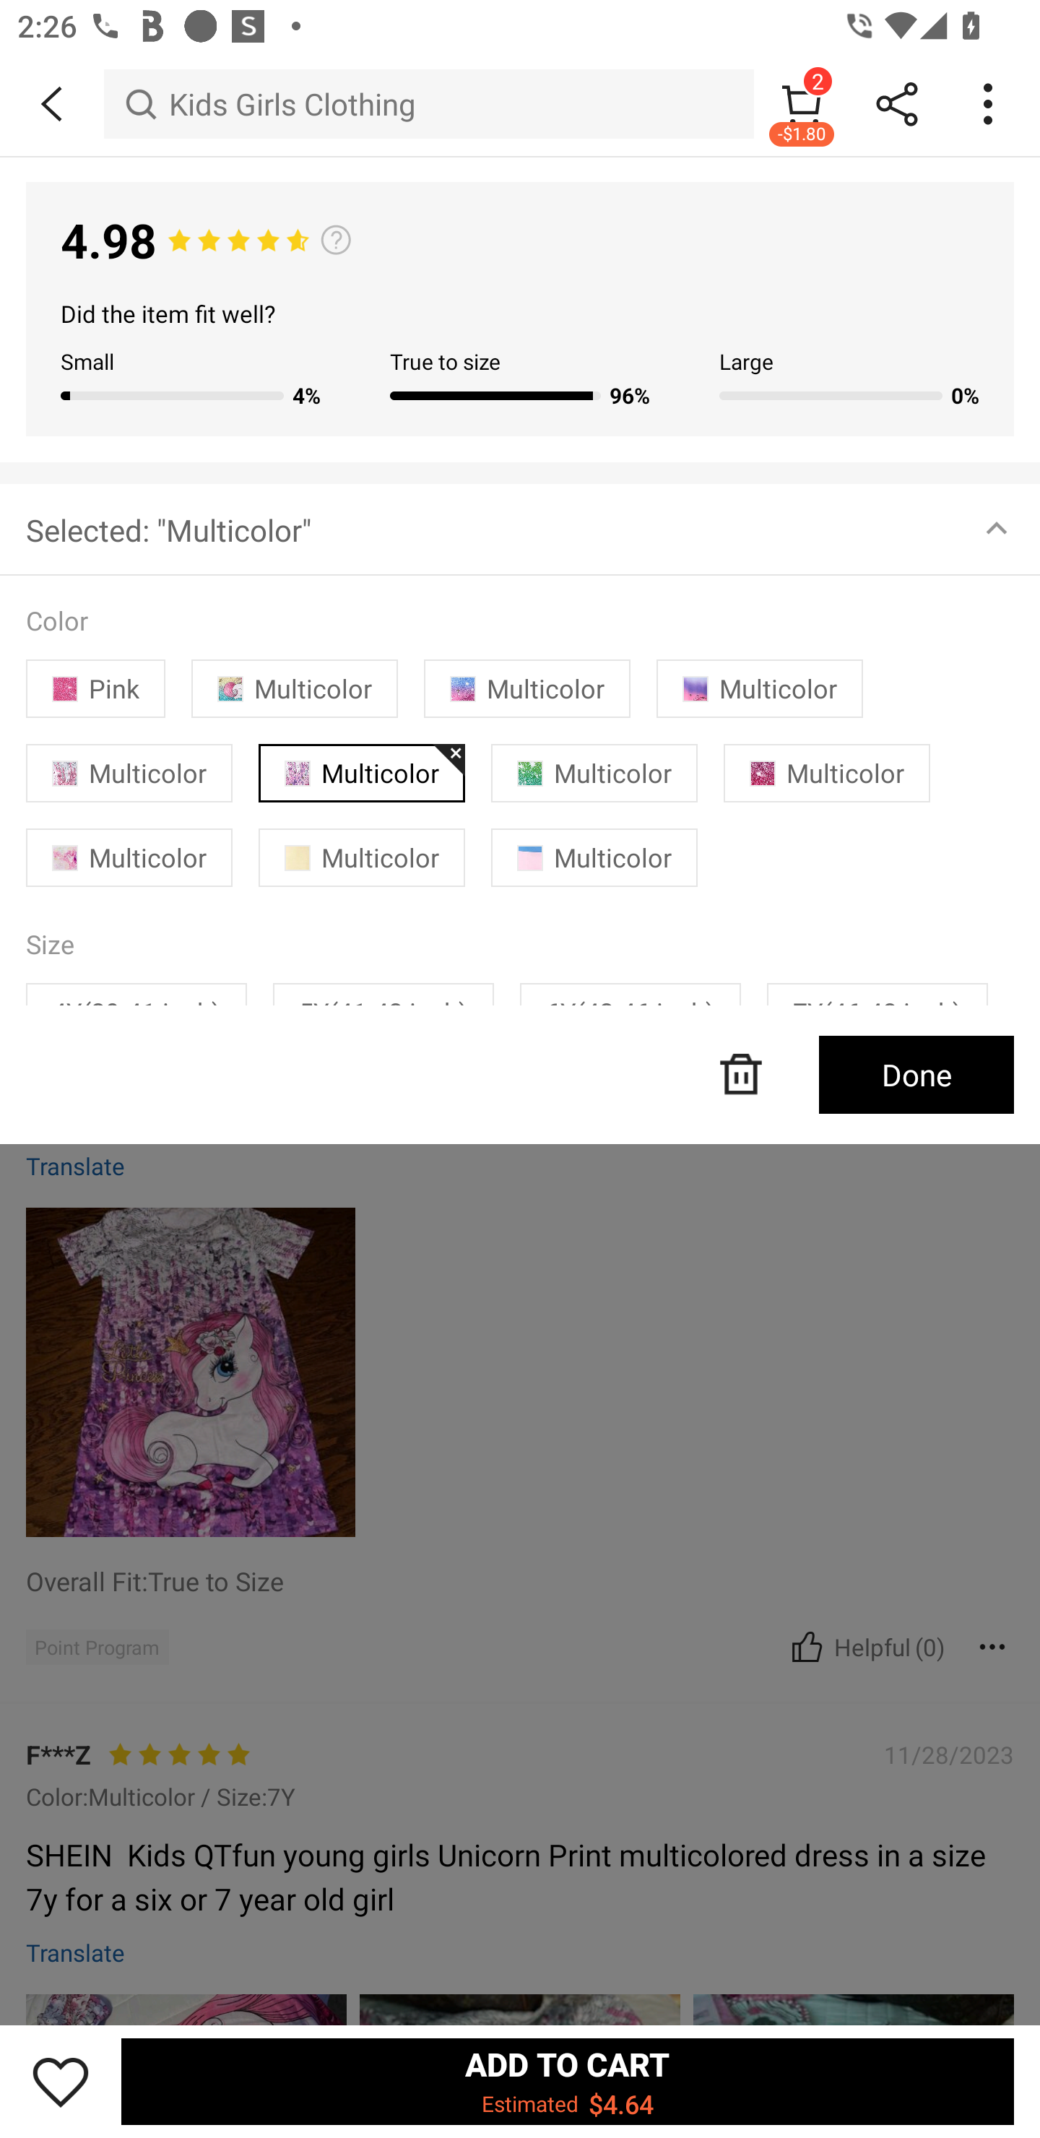  Describe the element at coordinates (741, 1075) in the screenshot. I see `Clear` at that location.